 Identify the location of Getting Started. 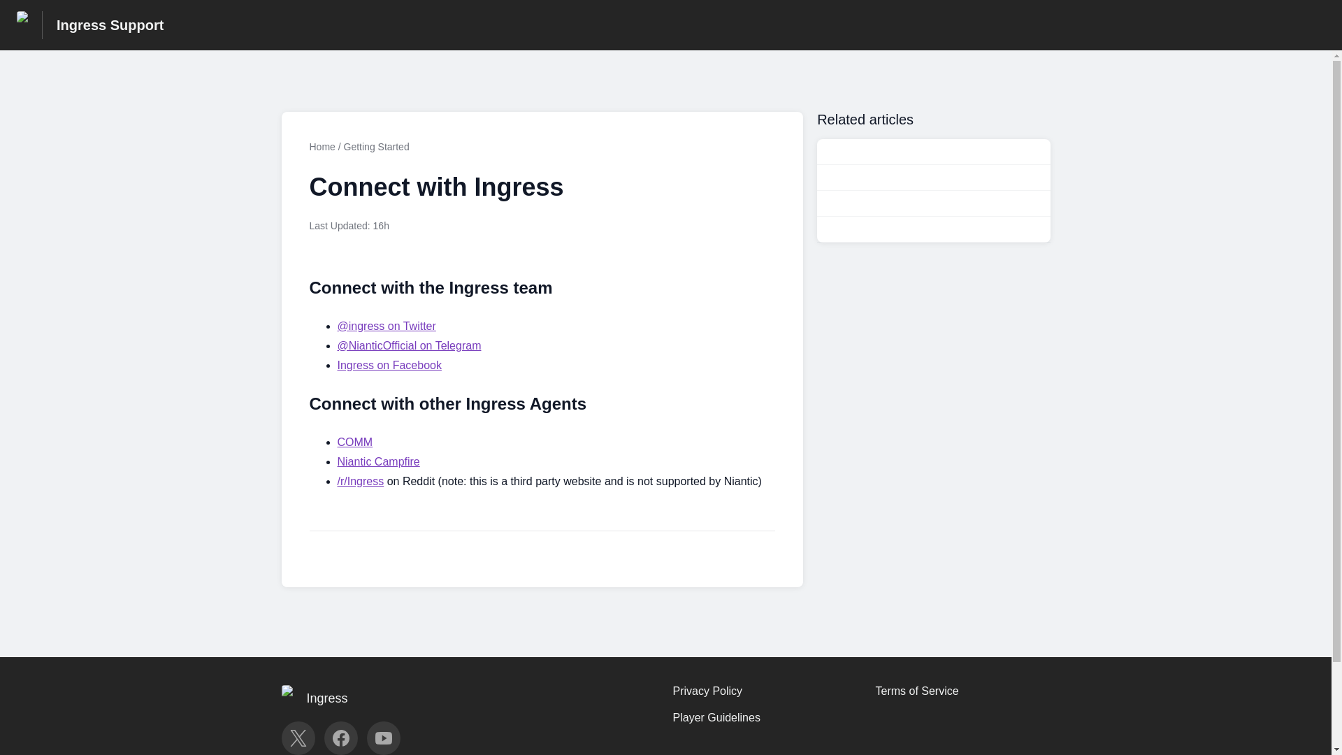
(376, 147).